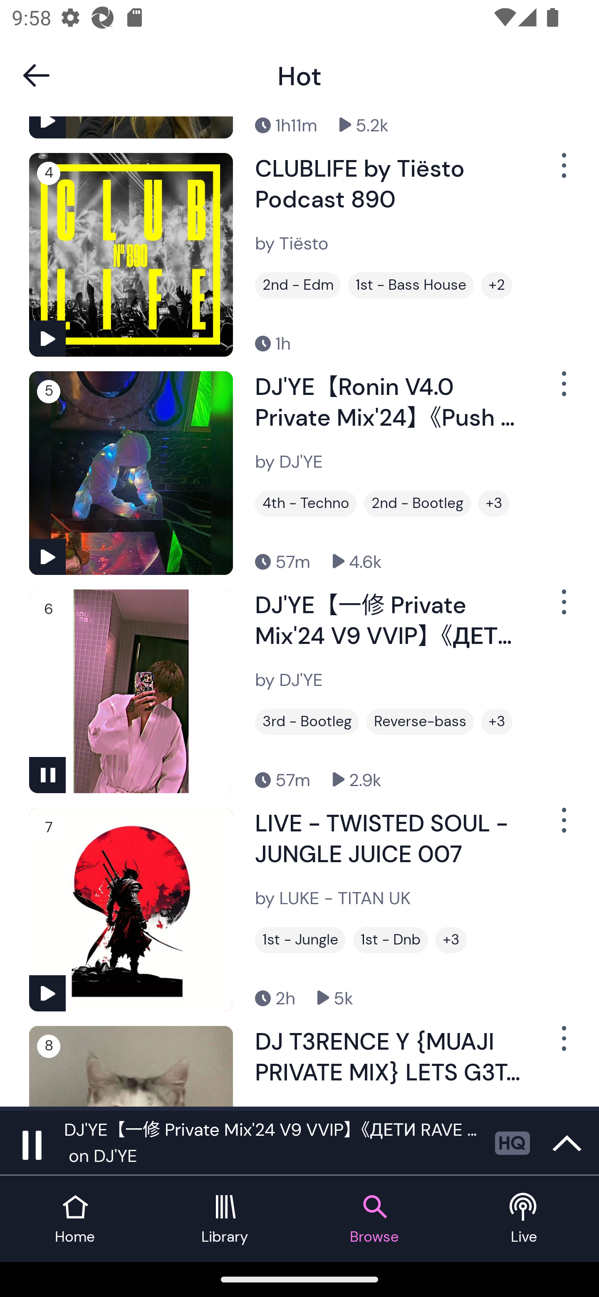  I want to click on Show Options Menu Button, so click(562, 1044).